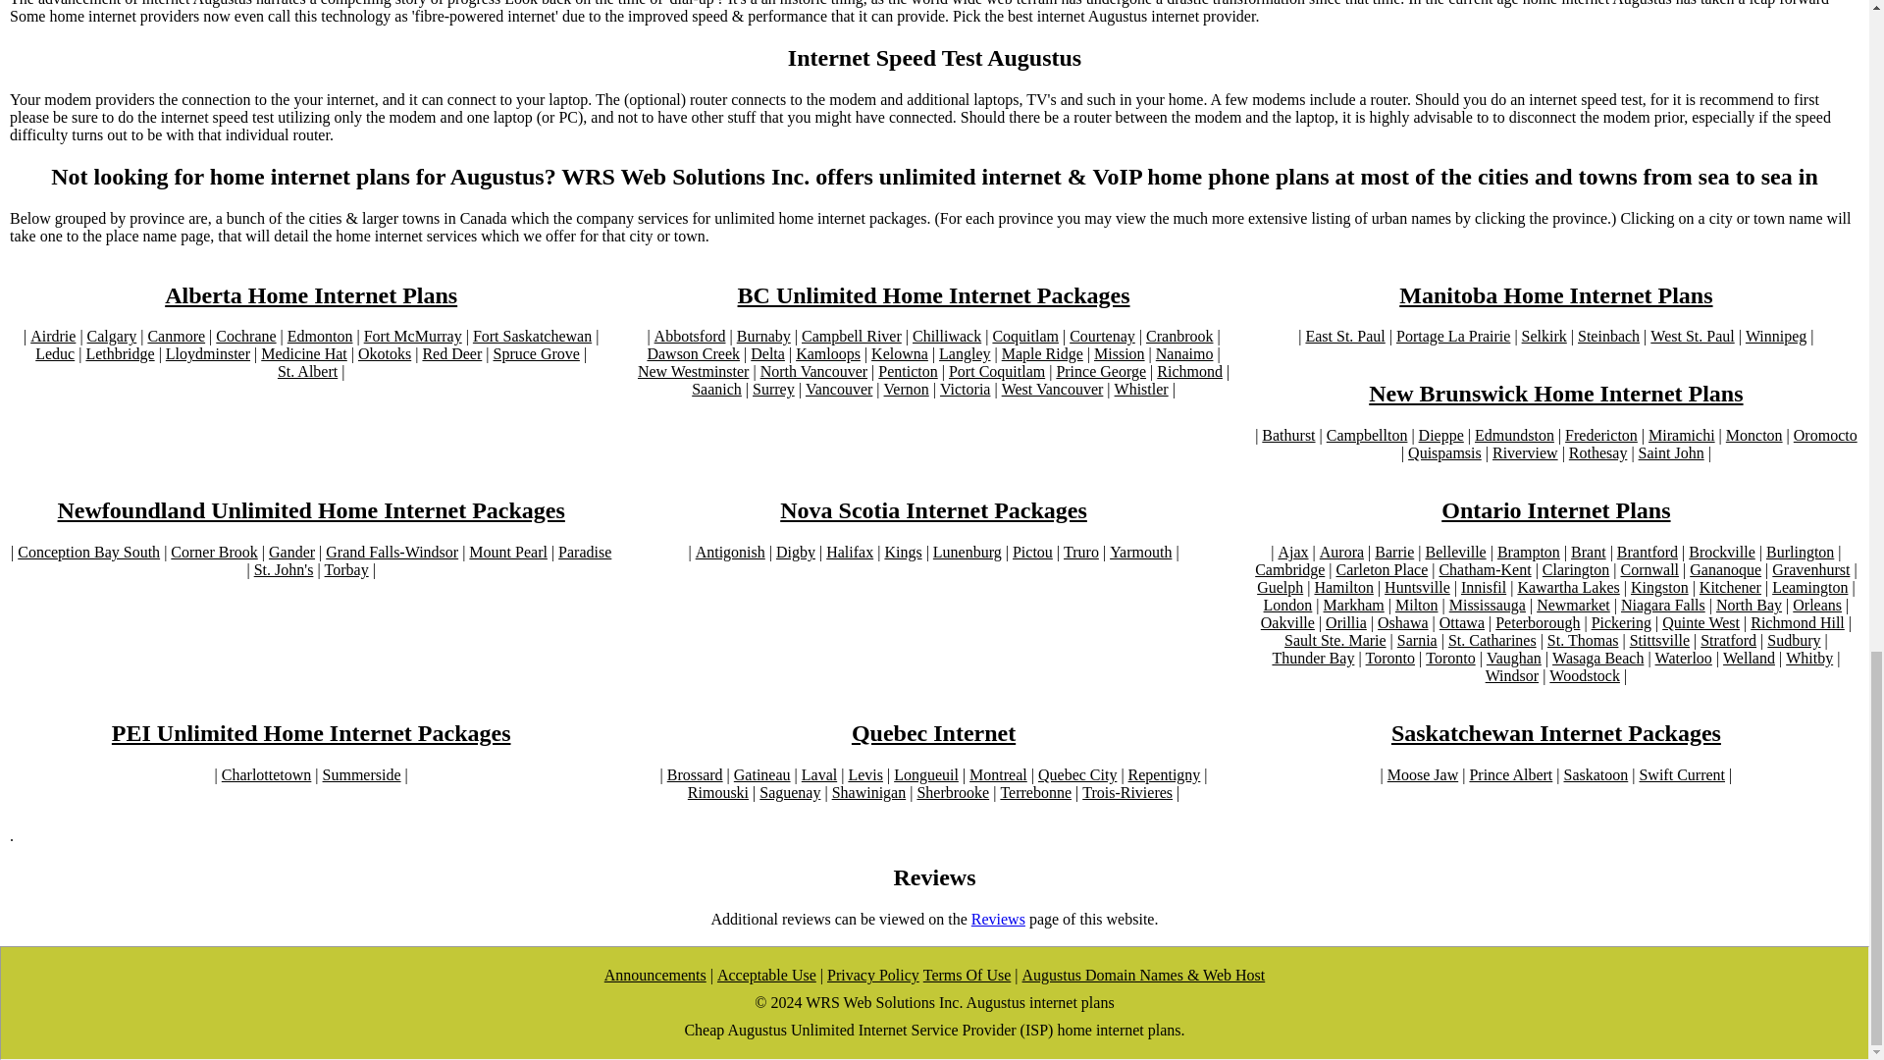 Image resolution: width=1884 pixels, height=1060 pixels. Describe the element at coordinates (304, 354) in the screenshot. I see `Medicine Hat` at that location.